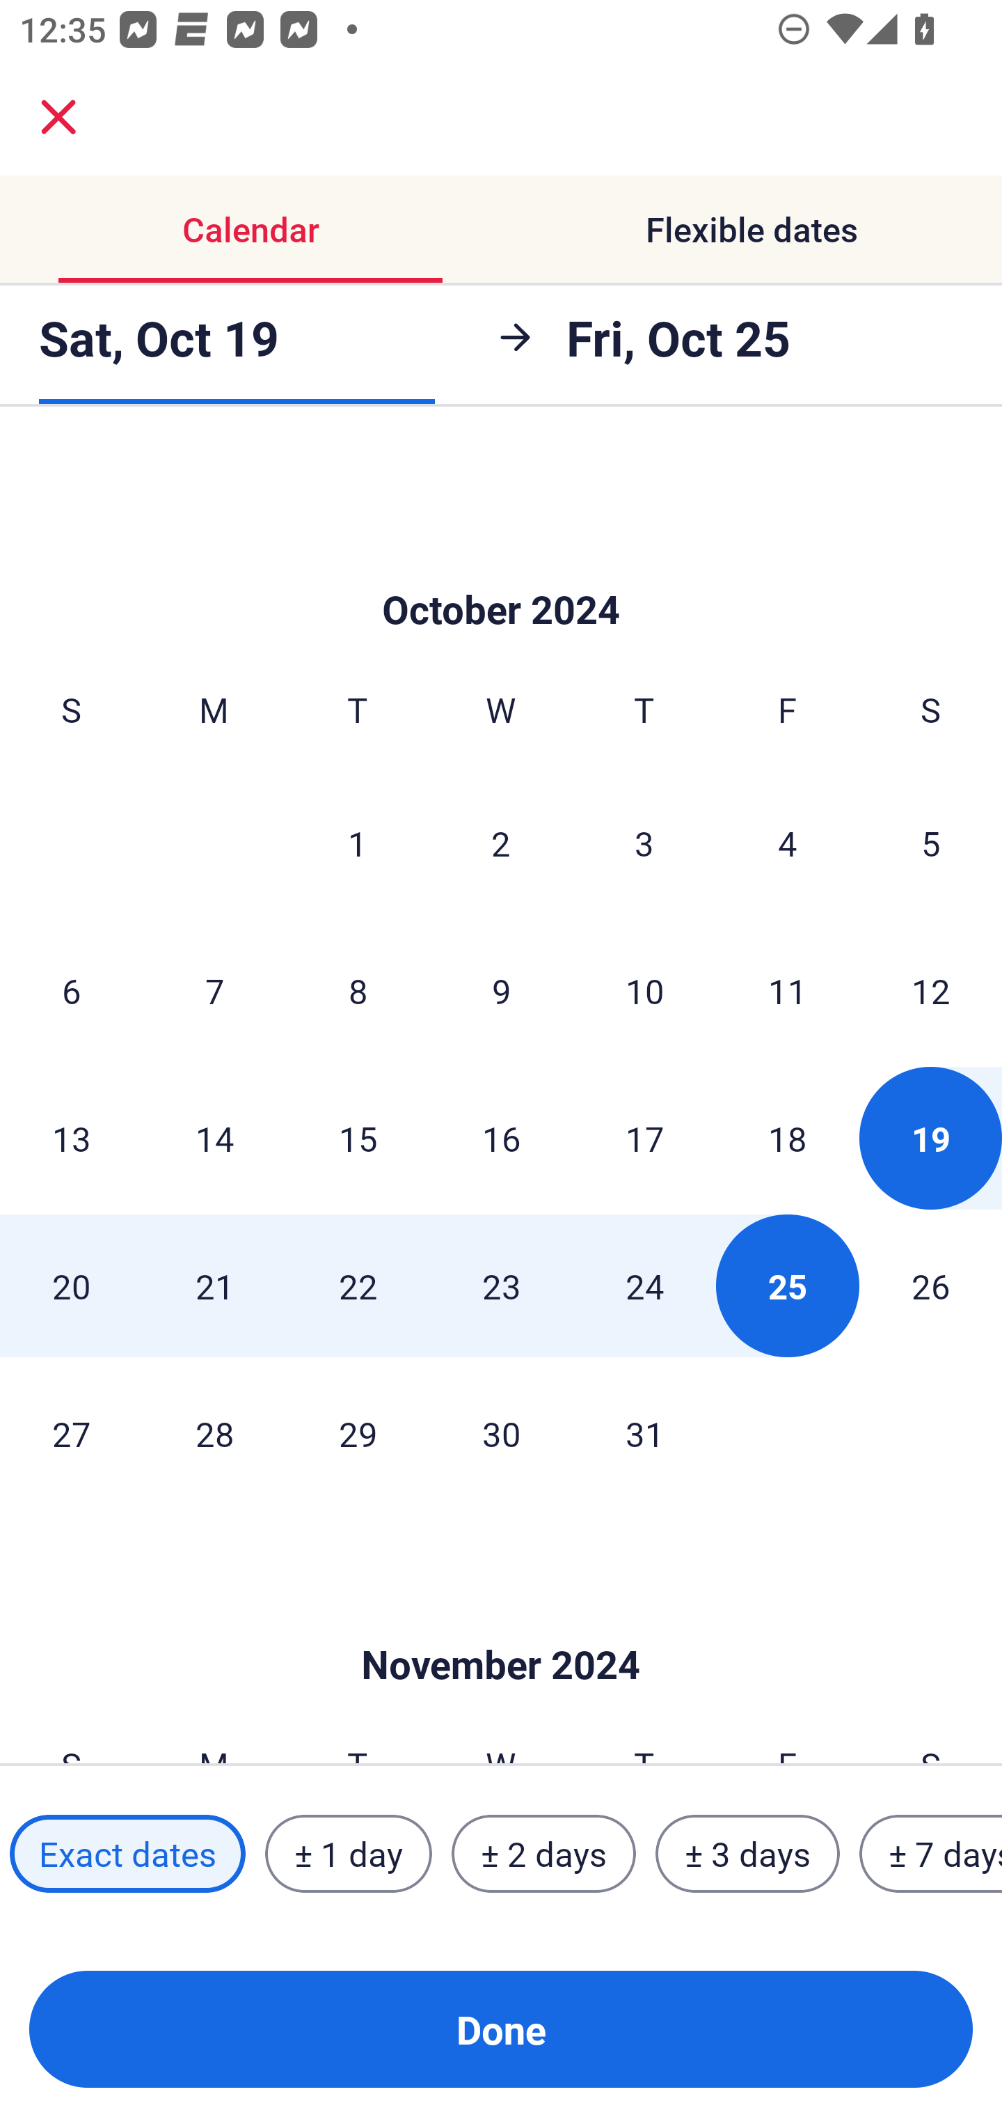 Image resolution: width=1002 pixels, height=2117 pixels. Describe the element at coordinates (501, 568) in the screenshot. I see `Skip to Done` at that location.